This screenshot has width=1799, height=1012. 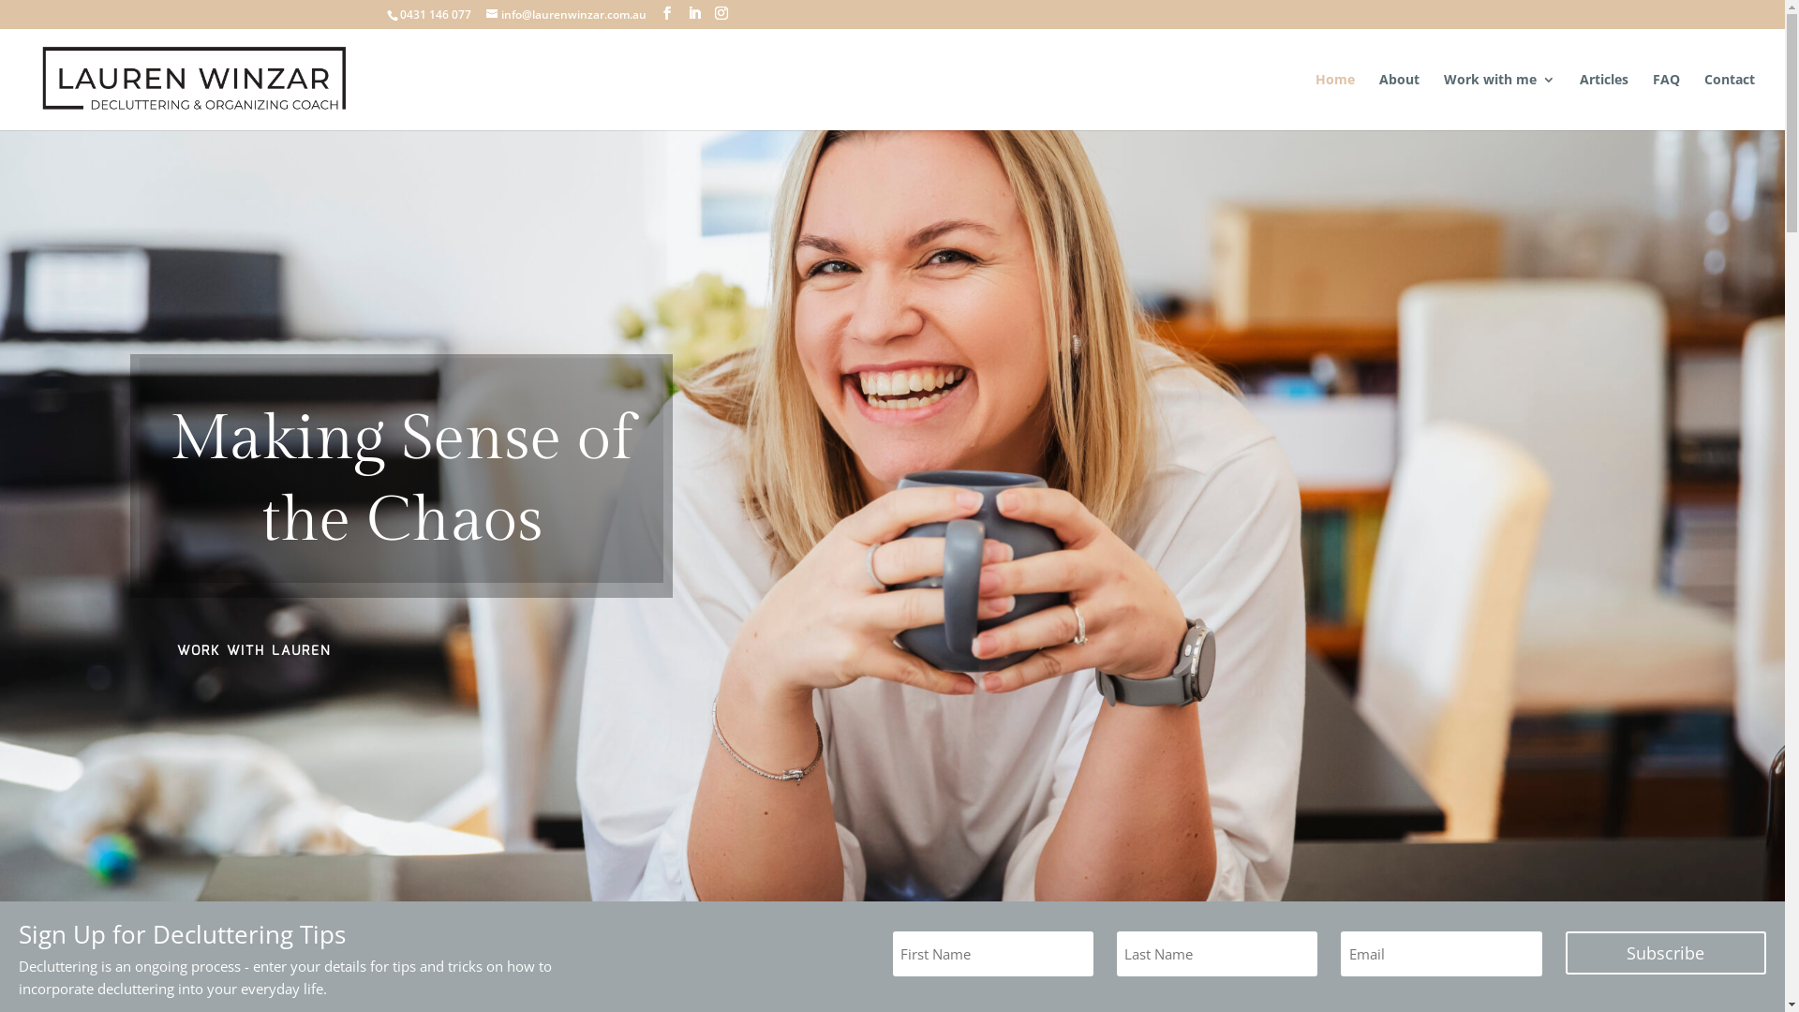 What do you see at coordinates (1666, 952) in the screenshot?
I see `Subscribe` at bounding box center [1666, 952].